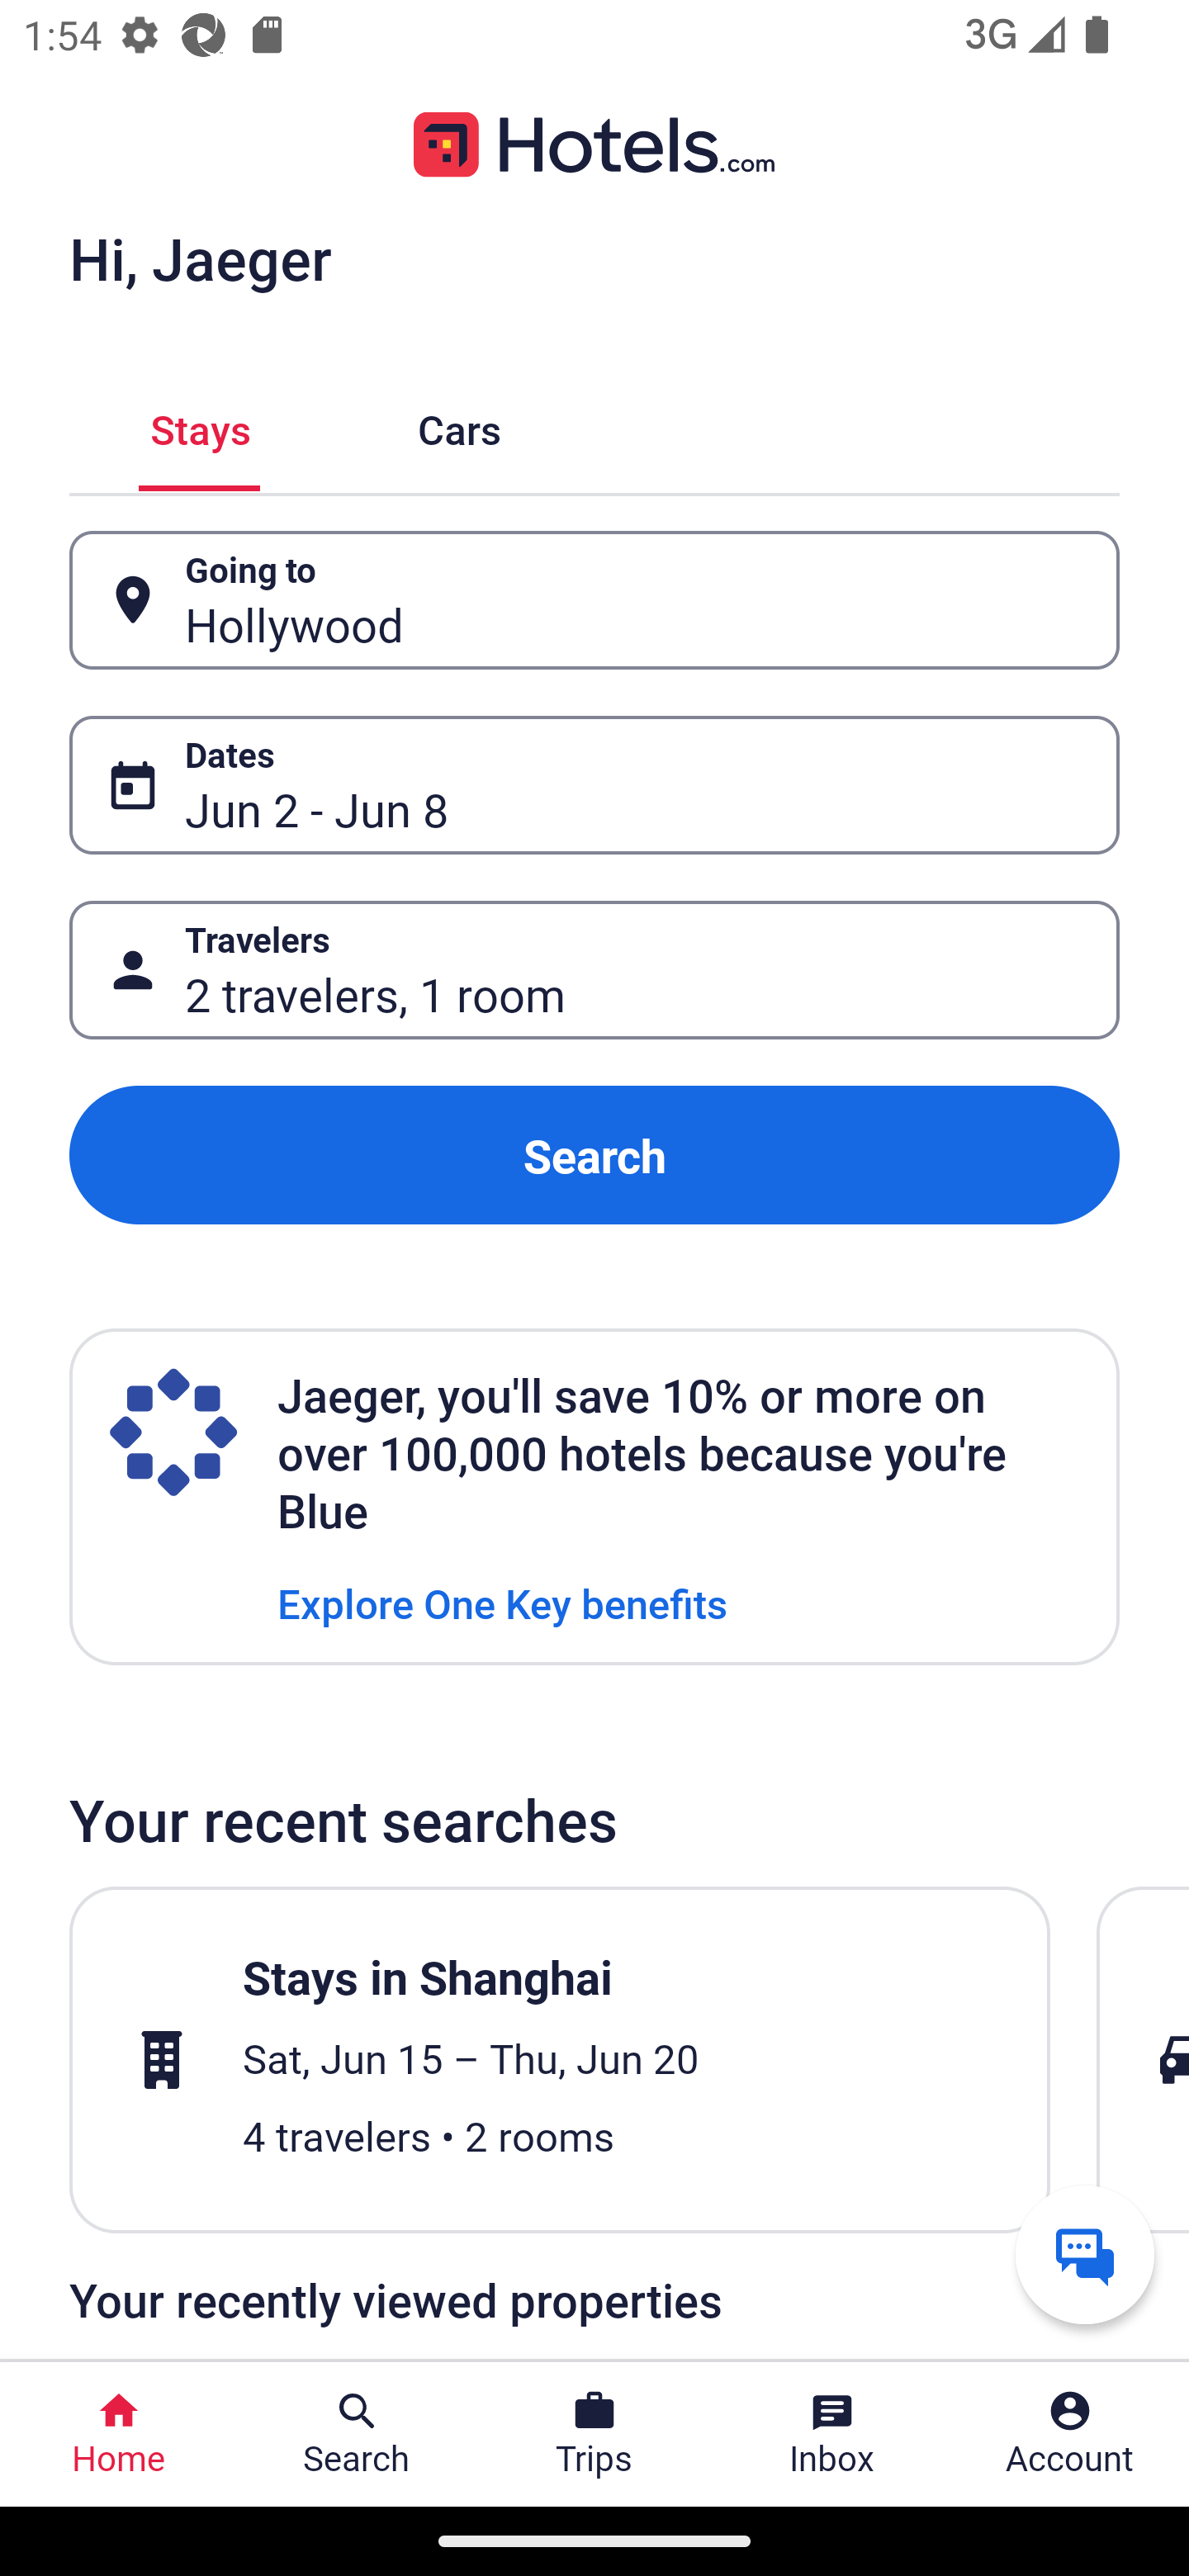  What do you see at coordinates (594, 1154) in the screenshot?
I see `Search` at bounding box center [594, 1154].